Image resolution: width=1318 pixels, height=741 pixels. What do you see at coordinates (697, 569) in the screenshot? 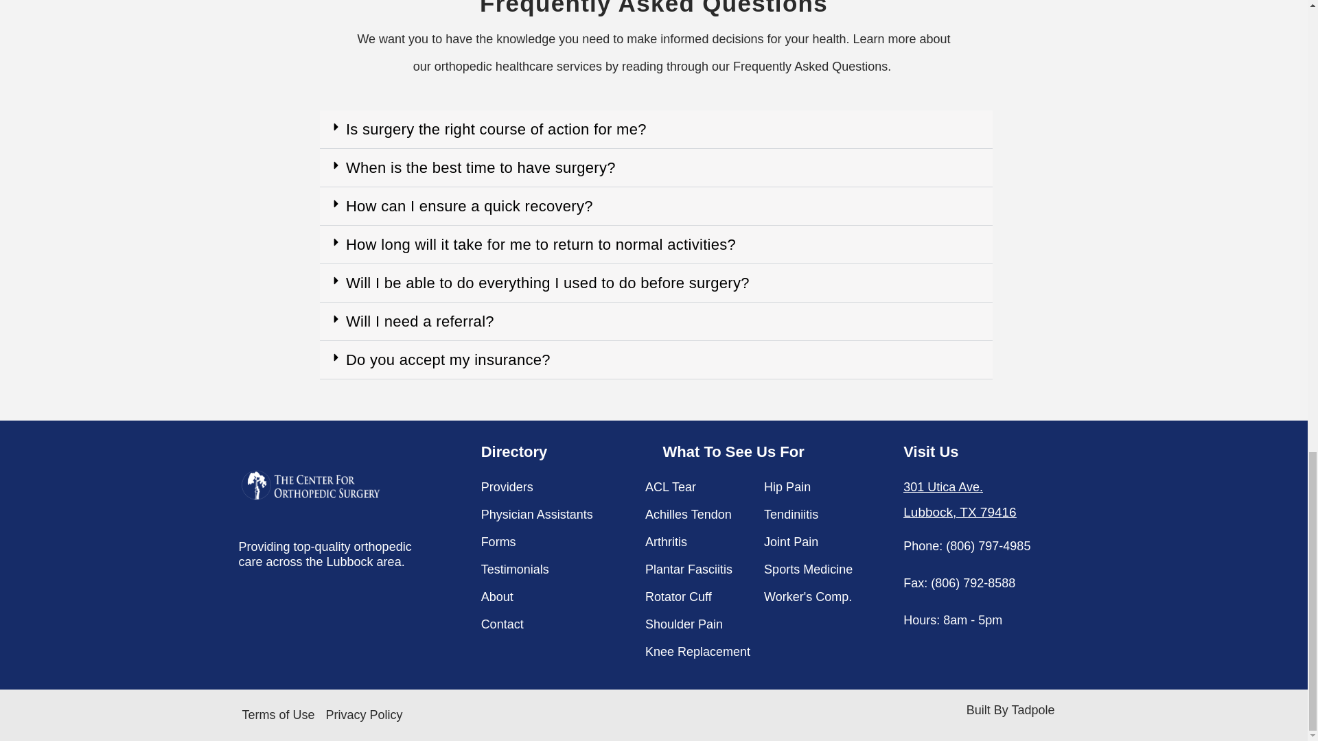
I see `Plantar Fasciitis` at bounding box center [697, 569].